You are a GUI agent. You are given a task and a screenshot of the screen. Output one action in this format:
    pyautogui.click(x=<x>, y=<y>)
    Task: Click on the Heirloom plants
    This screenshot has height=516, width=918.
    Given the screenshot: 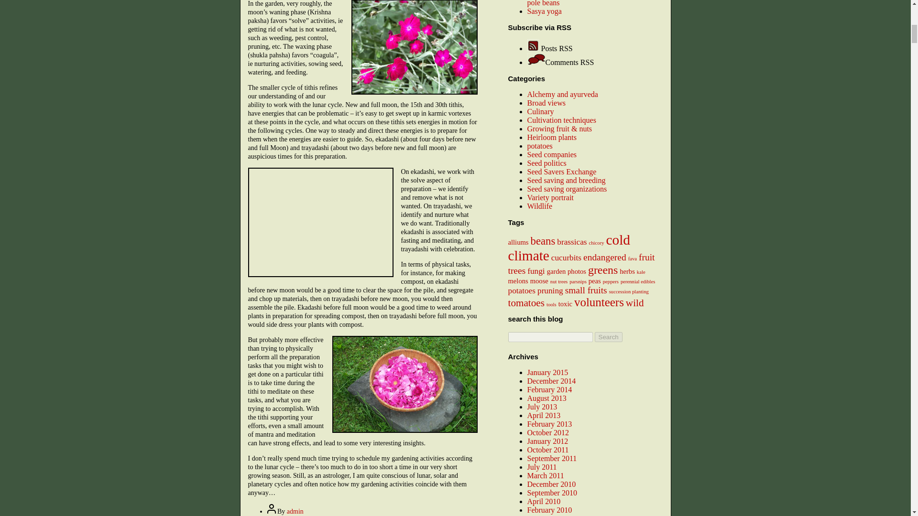 What is the action you would take?
    pyautogui.click(x=552, y=137)
    